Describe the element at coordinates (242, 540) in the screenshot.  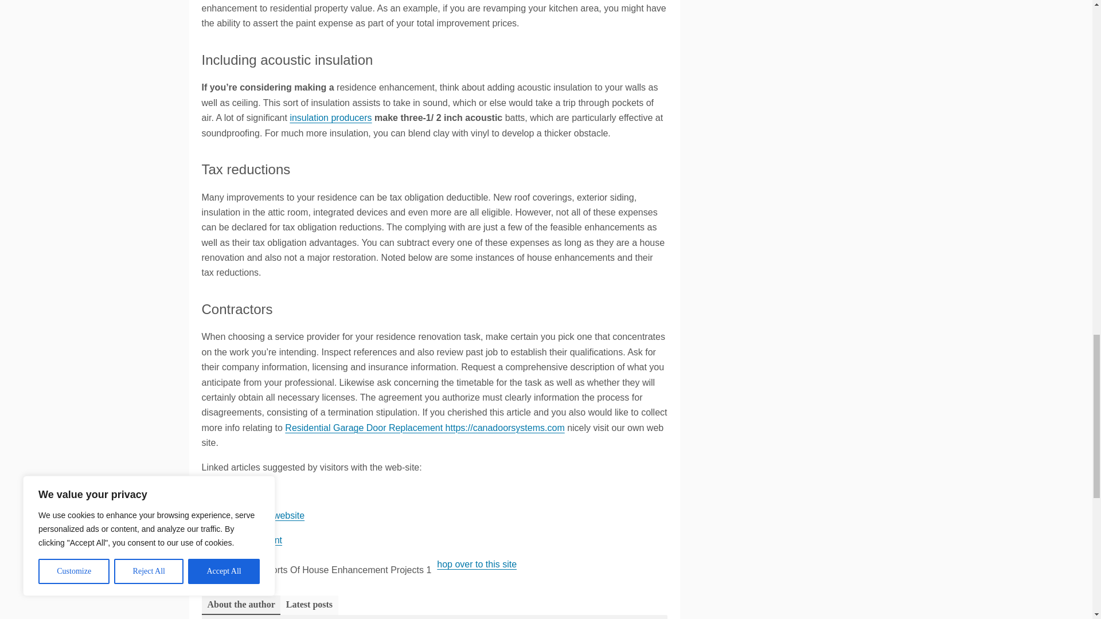
I see `he has a good point` at that location.